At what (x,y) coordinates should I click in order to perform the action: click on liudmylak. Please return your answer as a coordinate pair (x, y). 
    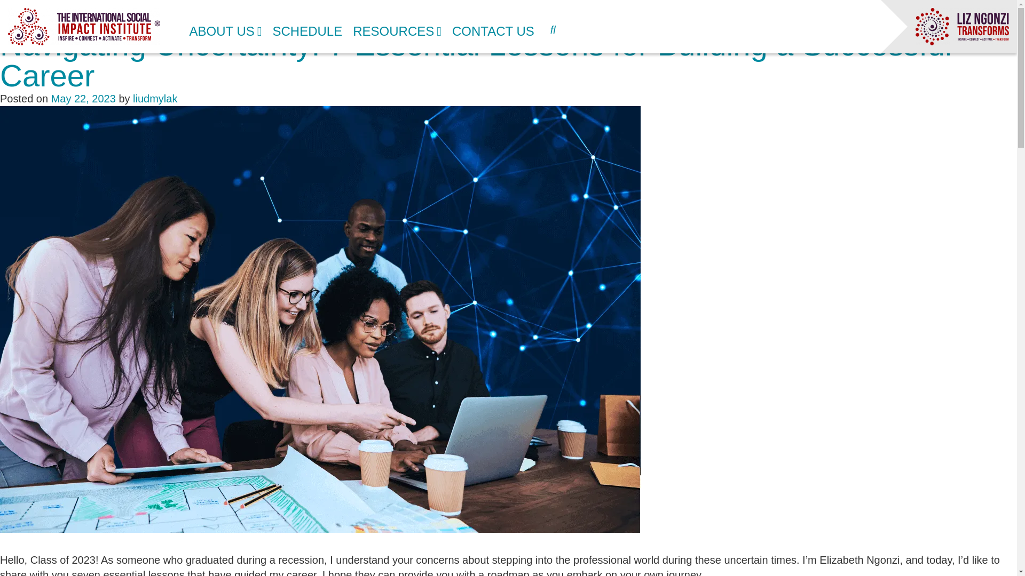
    Looking at the image, I should click on (155, 99).